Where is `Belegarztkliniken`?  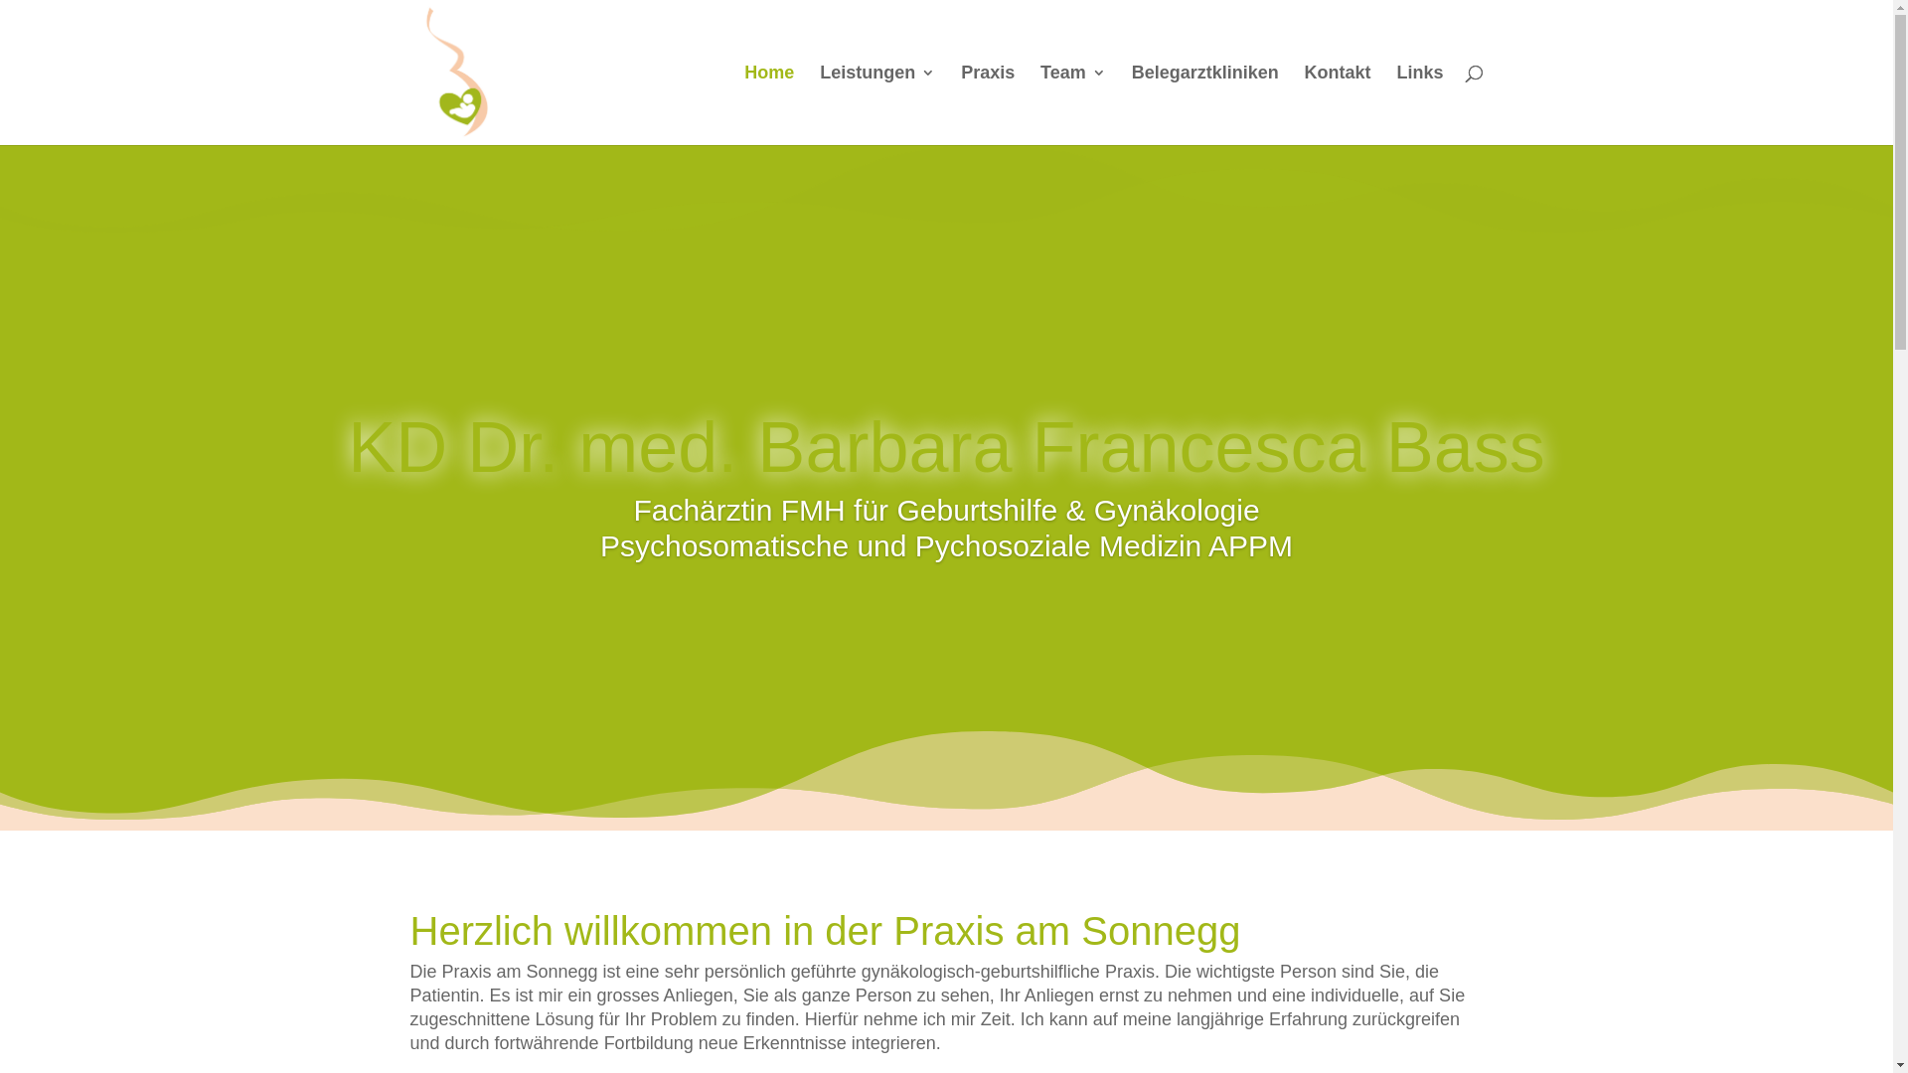 Belegarztkliniken is located at coordinates (1205, 105).